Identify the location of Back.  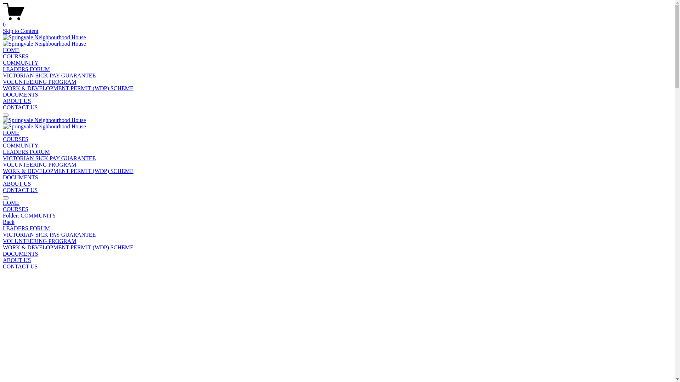
(8, 222).